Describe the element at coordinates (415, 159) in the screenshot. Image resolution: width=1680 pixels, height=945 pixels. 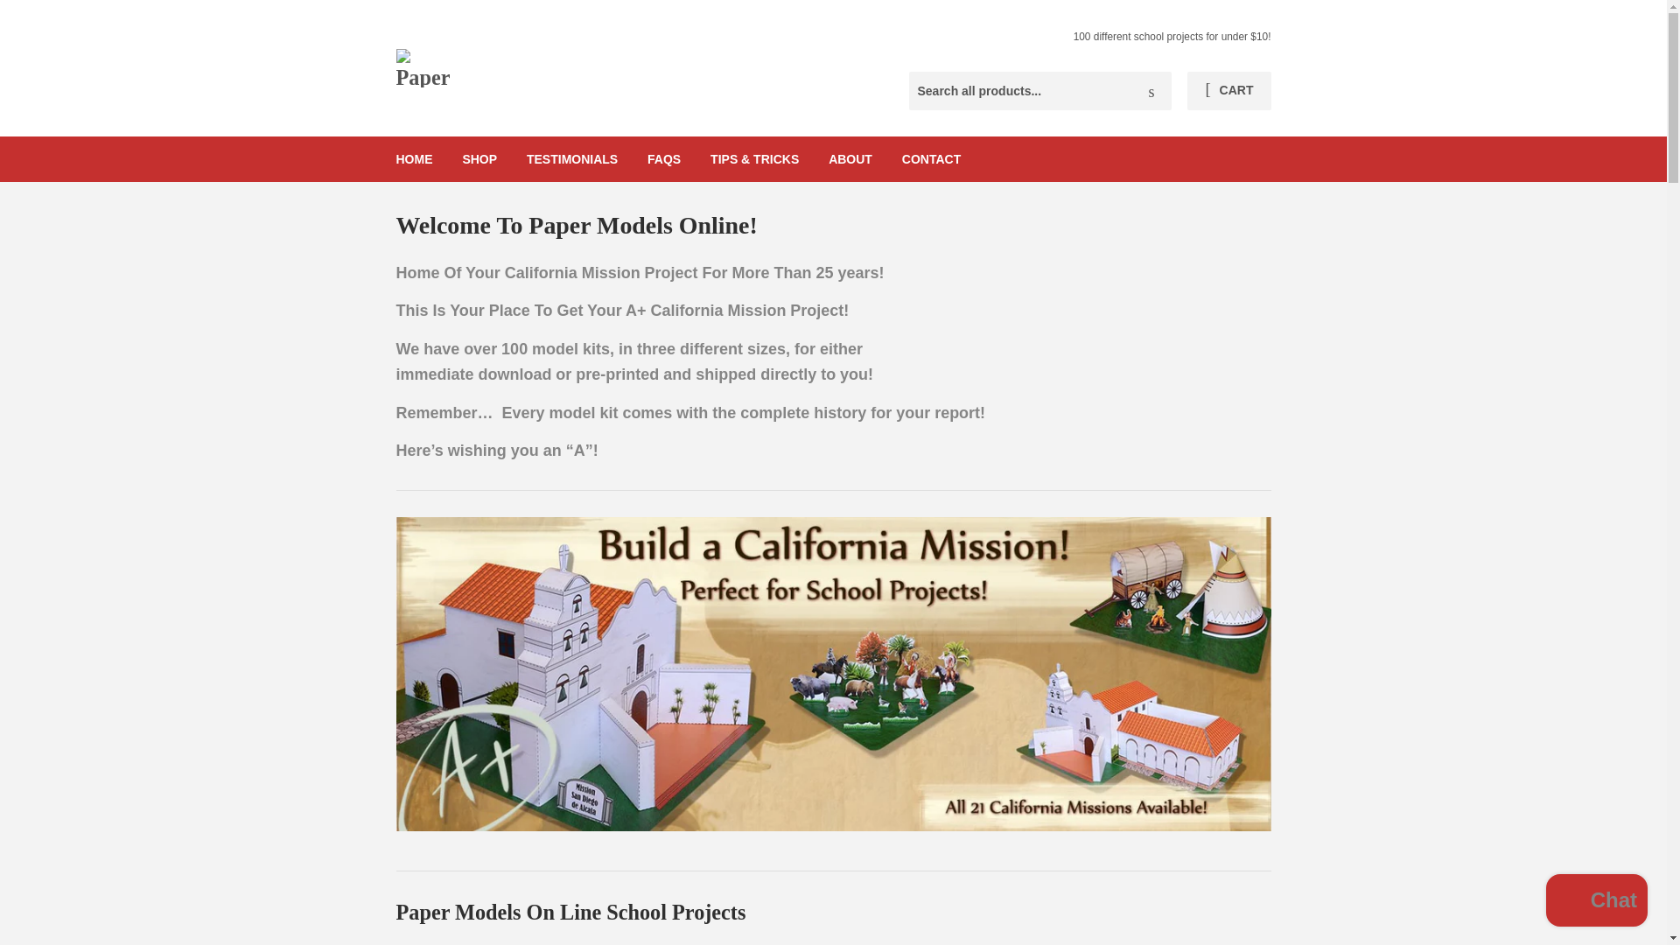
I see `HOME` at that location.